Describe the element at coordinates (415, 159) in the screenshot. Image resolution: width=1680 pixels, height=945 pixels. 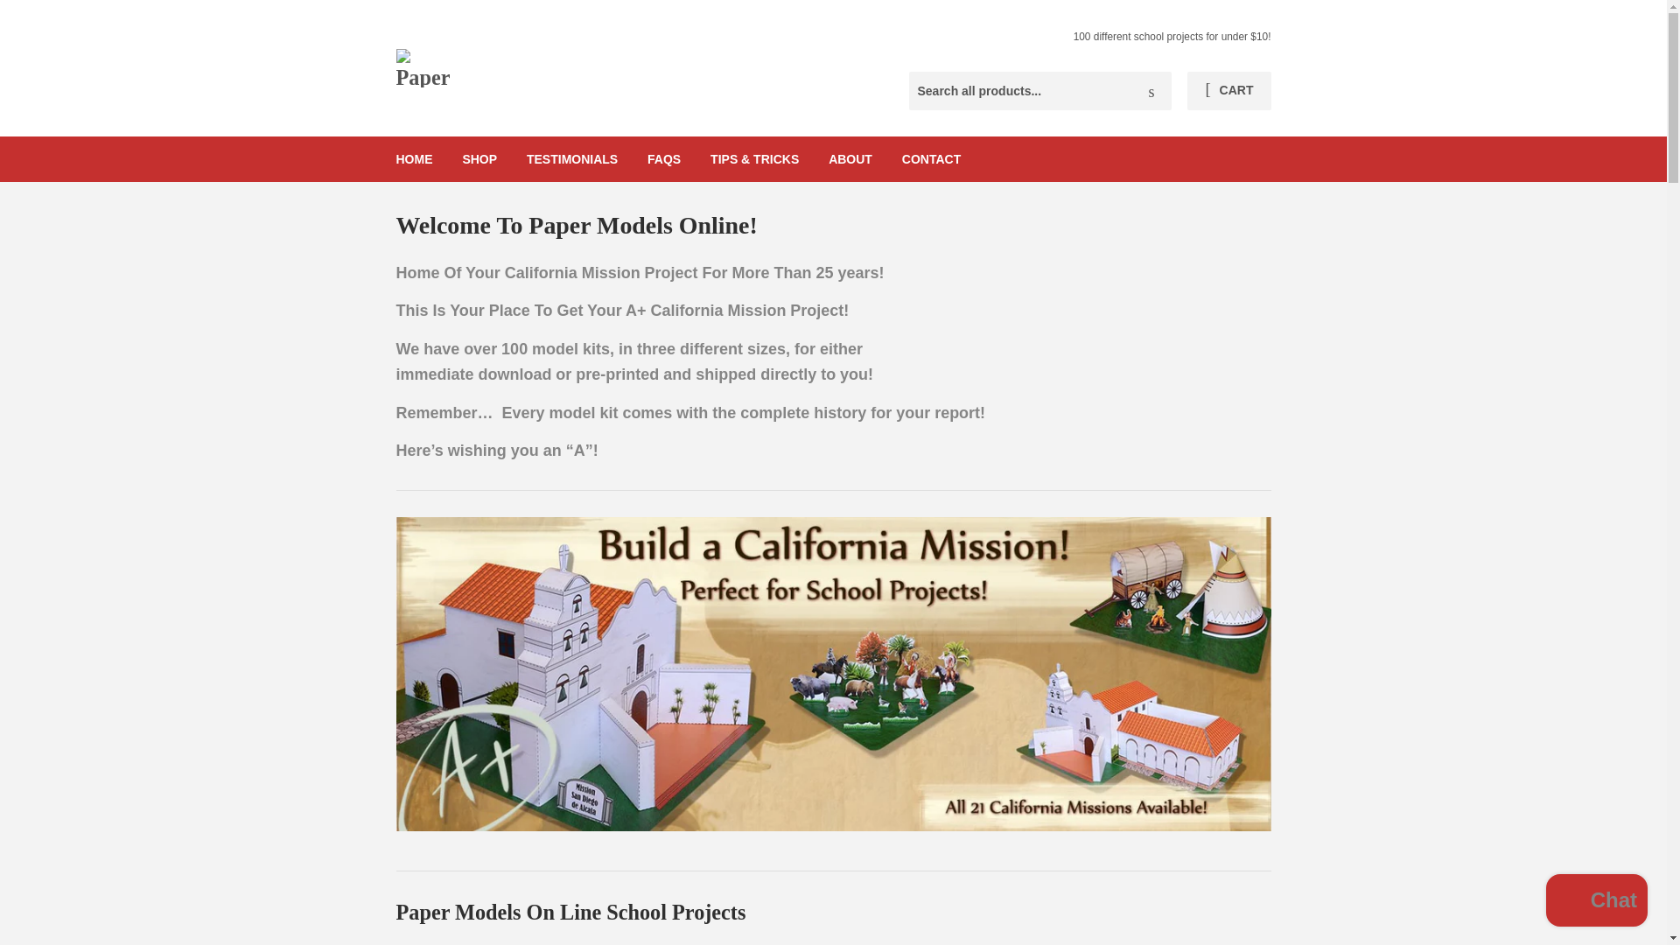
I see `HOME` at that location.